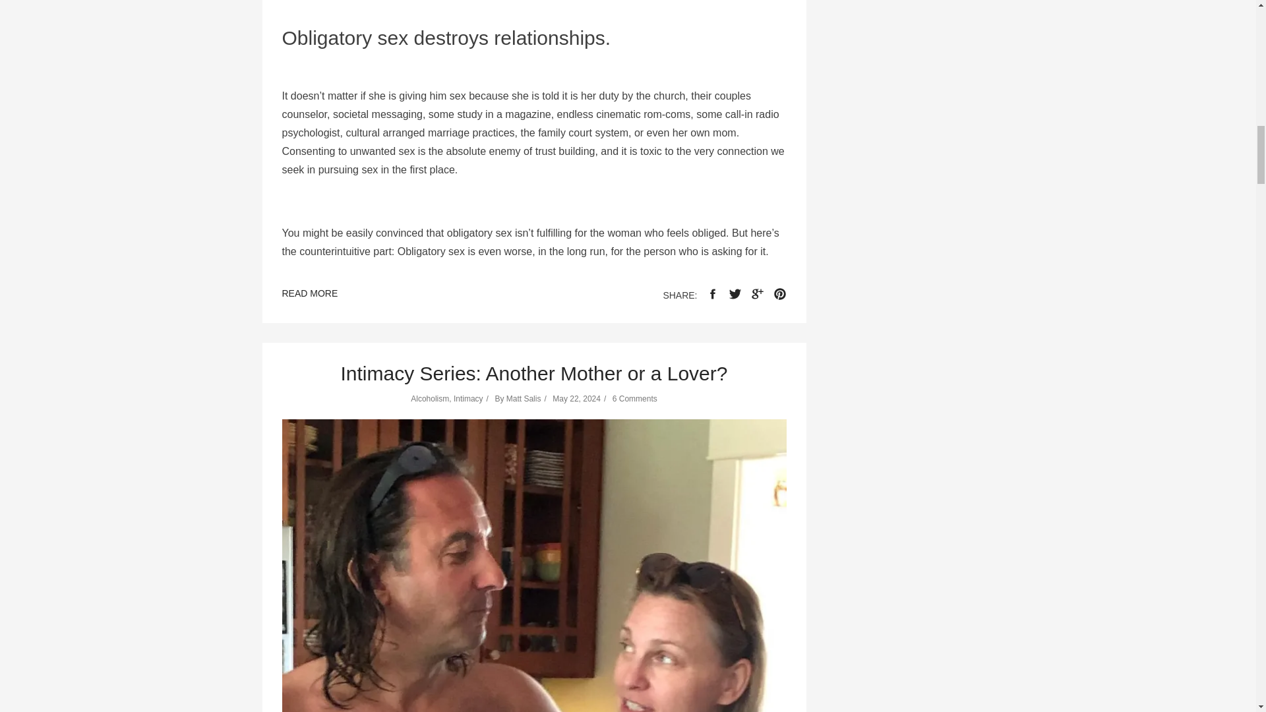  What do you see at coordinates (524, 399) in the screenshot?
I see `Matt Salis` at bounding box center [524, 399].